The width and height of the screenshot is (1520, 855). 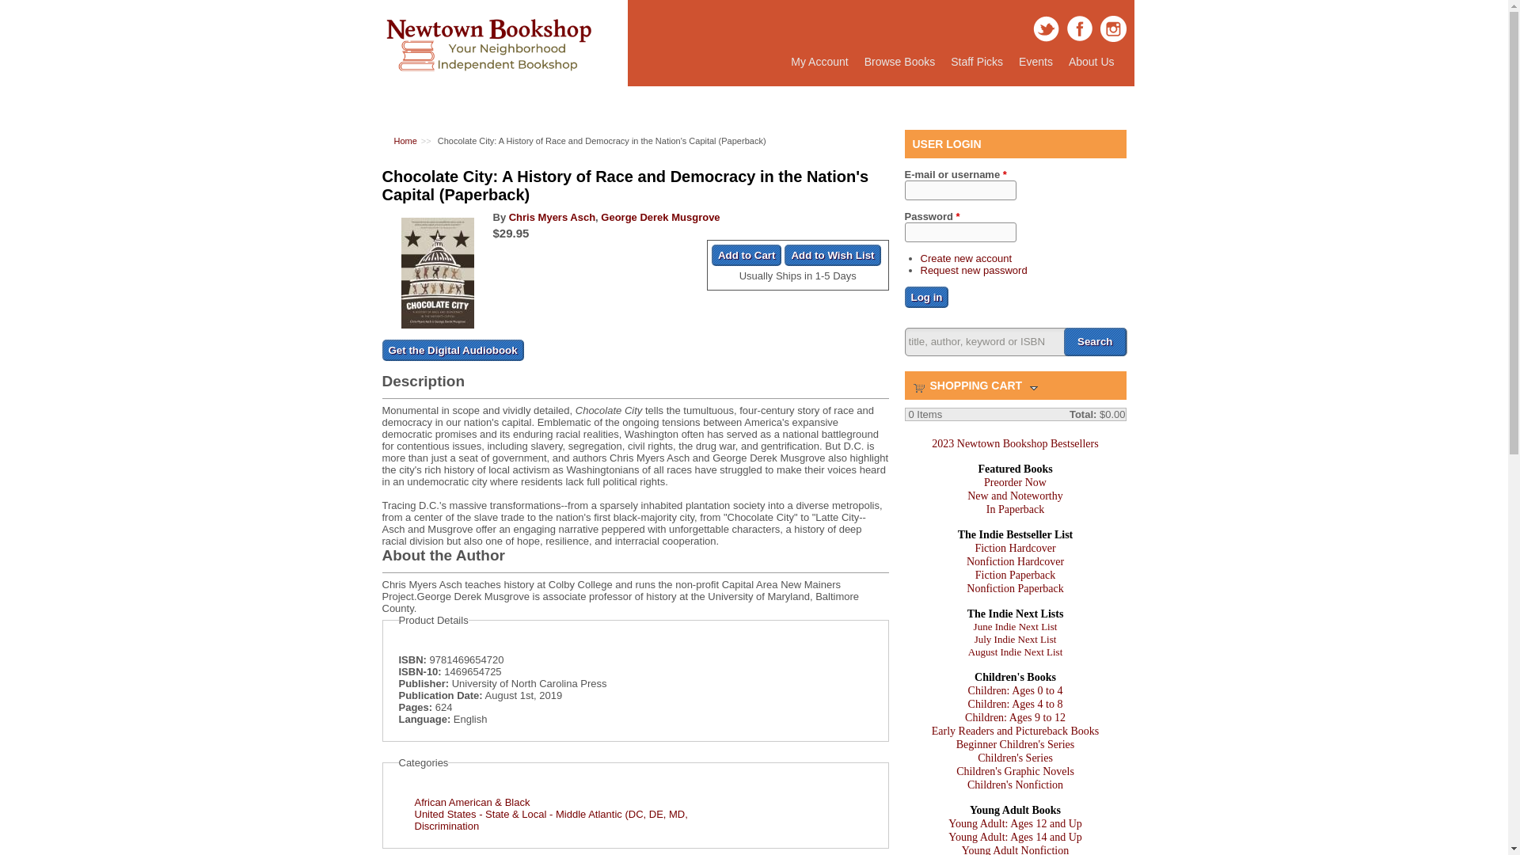 What do you see at coordinates (747, 255) in the screenshot?
I see `August Indie Next List` at bounding box center [747, 255].